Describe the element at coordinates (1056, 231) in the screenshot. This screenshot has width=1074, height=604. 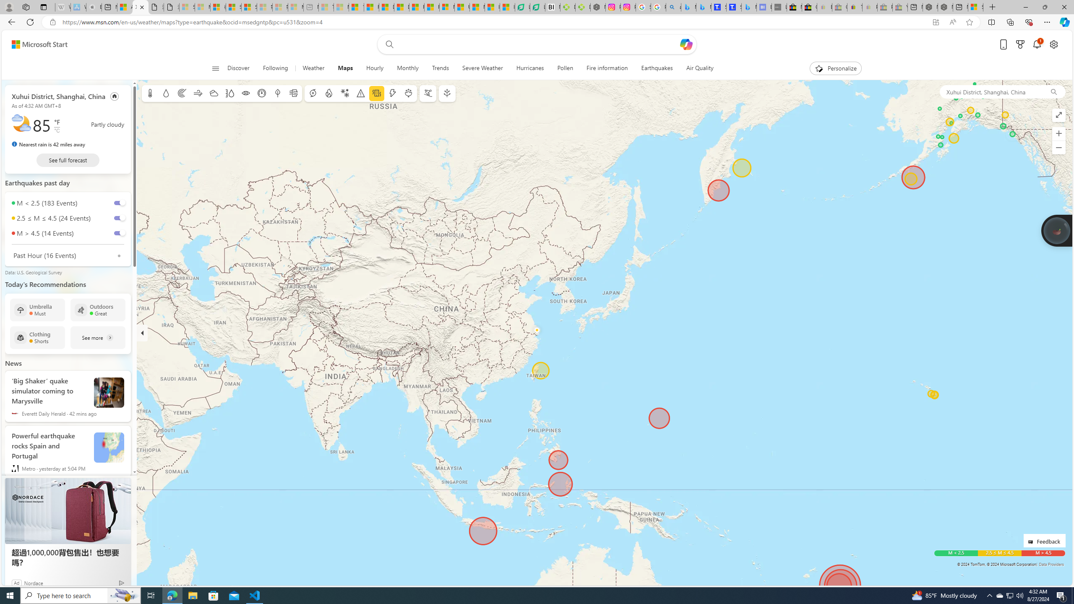
I see `Join us in planting real trees to help our planet!` at that location.